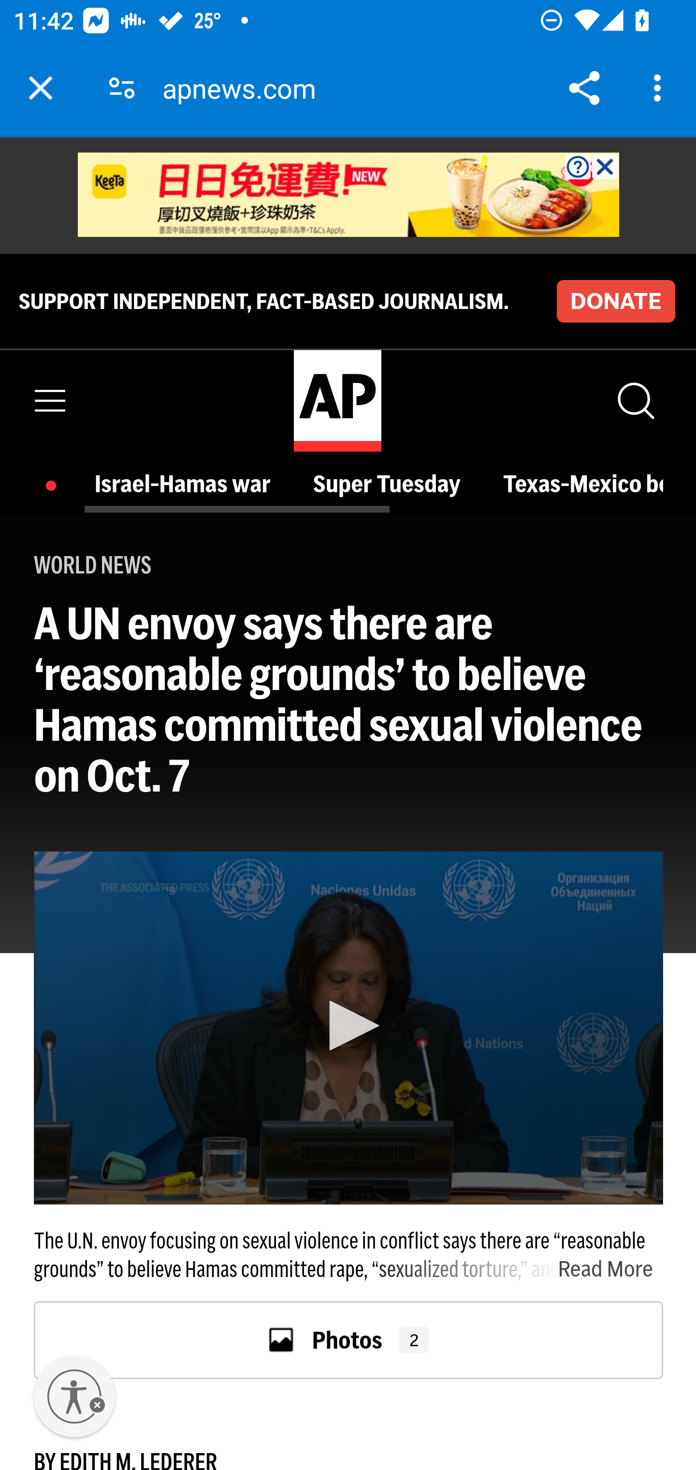  I want to click on Menu, so click(51, 400).